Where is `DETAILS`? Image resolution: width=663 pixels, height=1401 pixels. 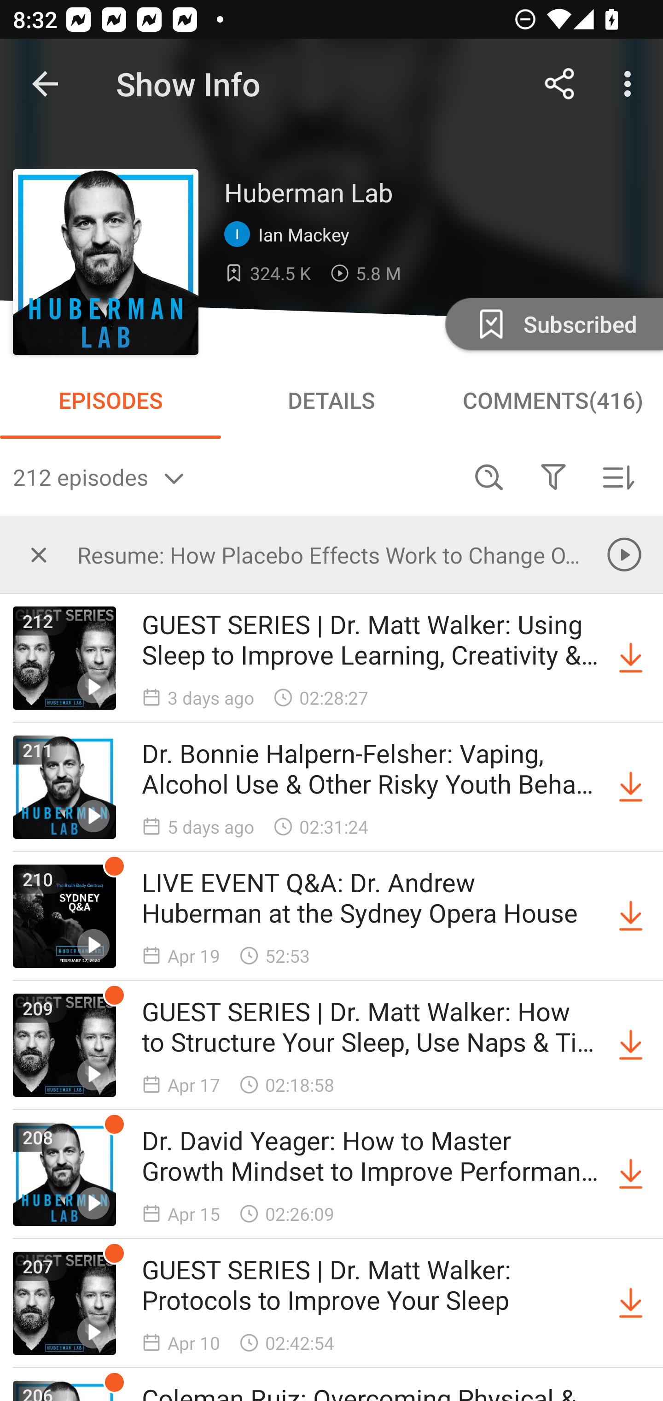 DETAILS is located at coordinates (331, 400).